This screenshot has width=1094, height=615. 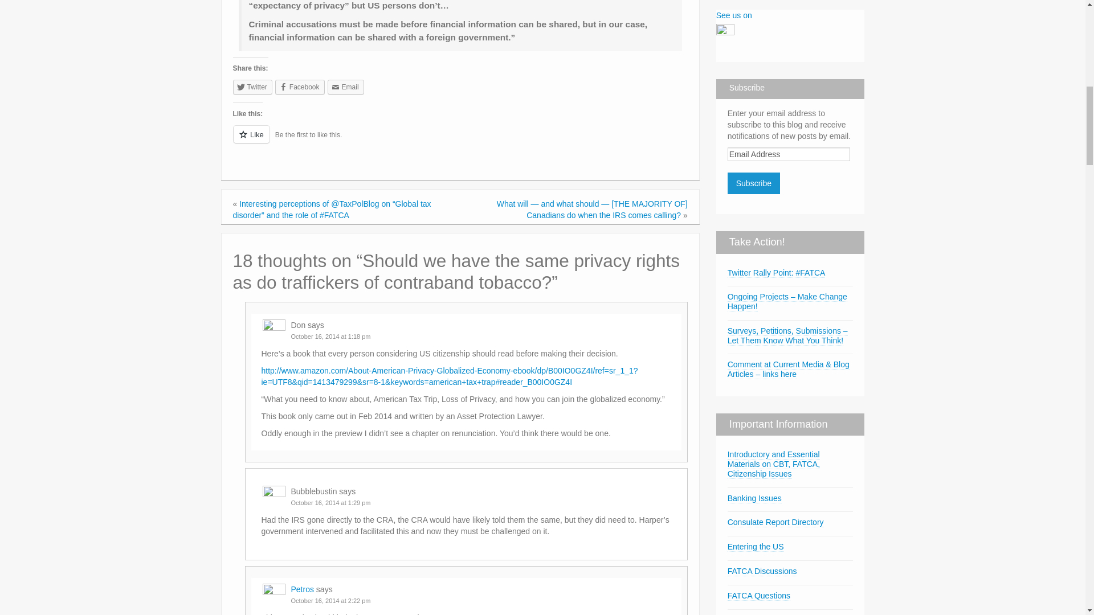 I want to click on Email Address, so click(x=789, y=154).